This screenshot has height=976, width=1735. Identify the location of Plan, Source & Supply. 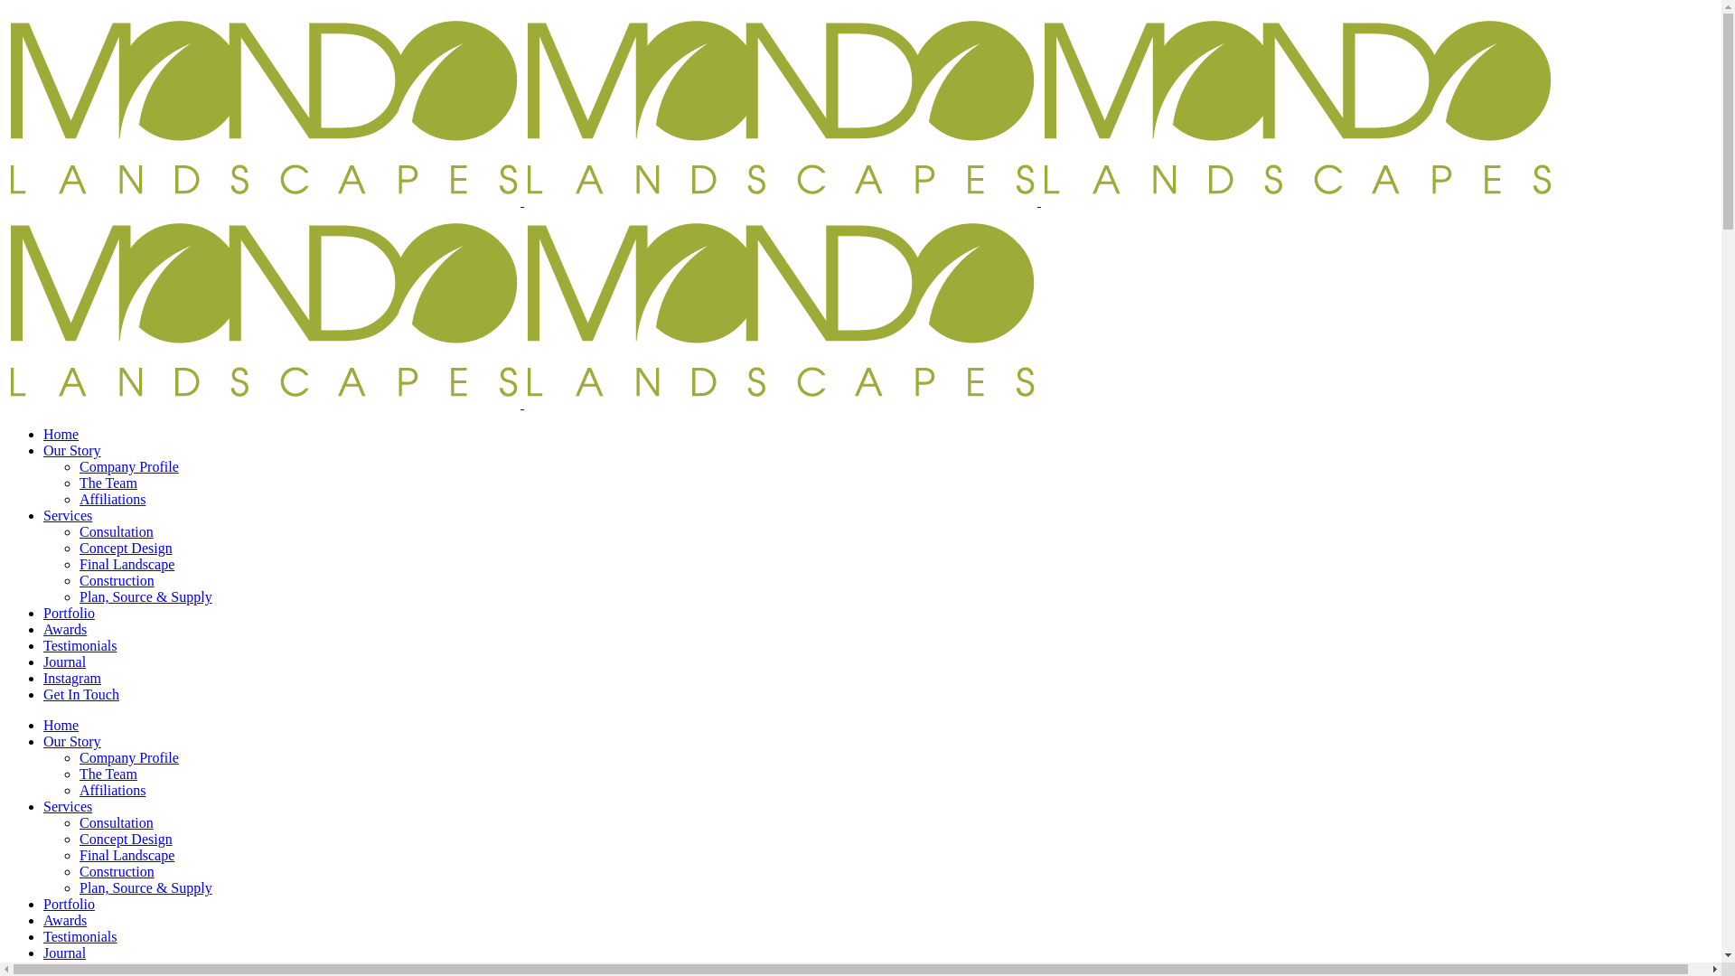
(146, 596).